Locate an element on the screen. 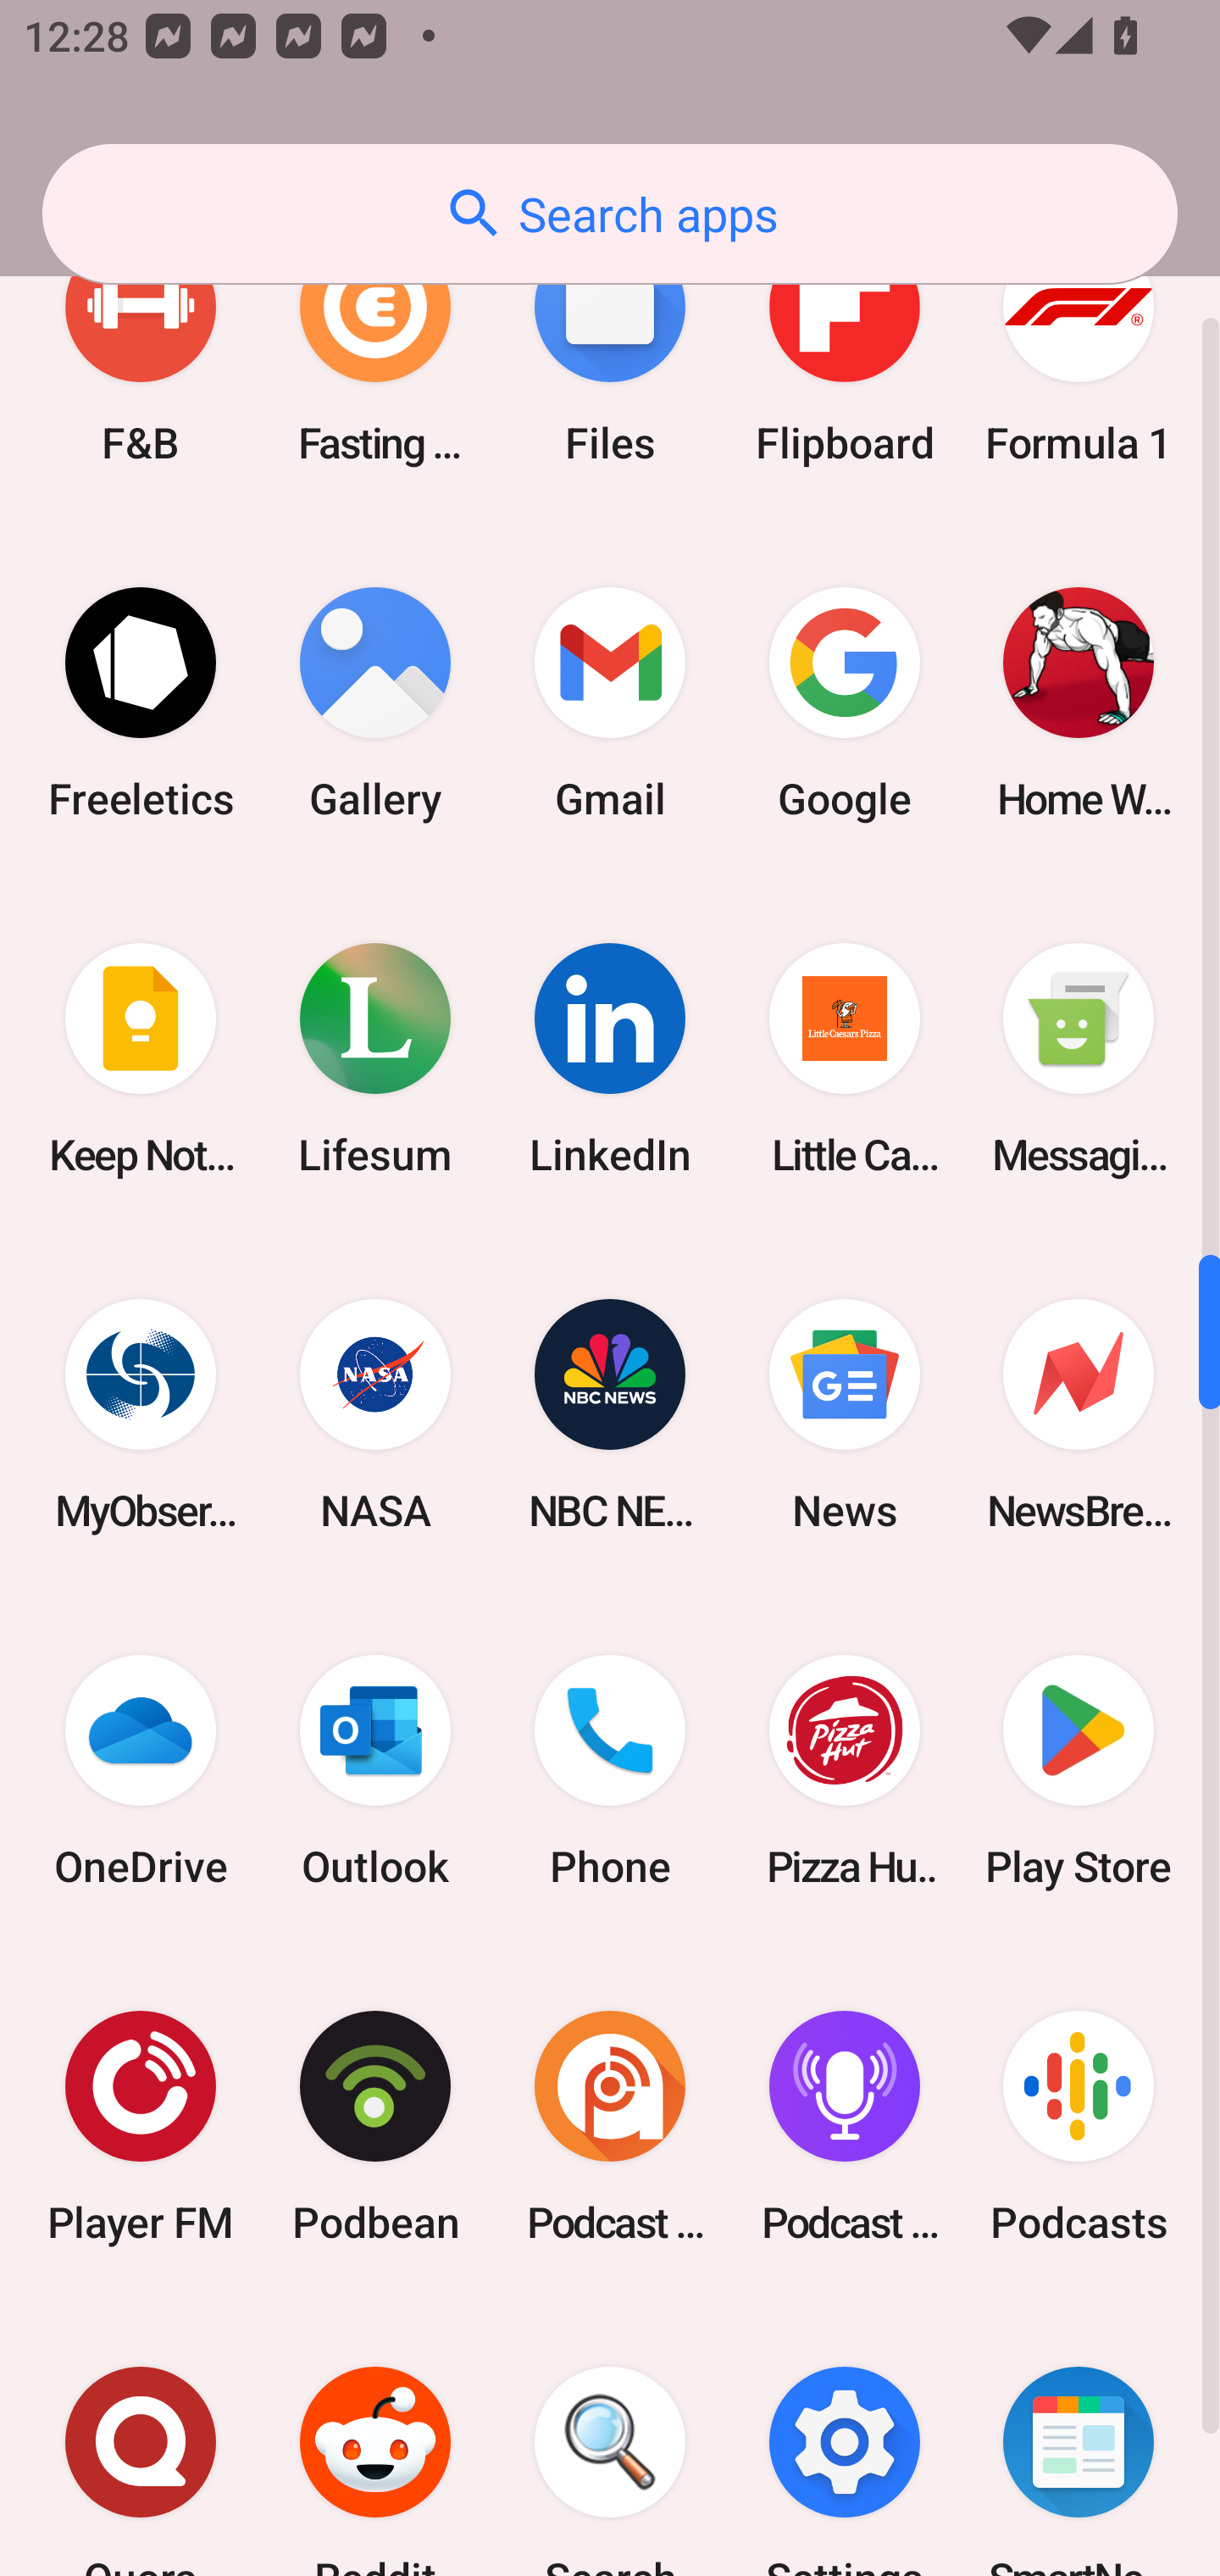  Player FM is located at coordinates (141, 2127).